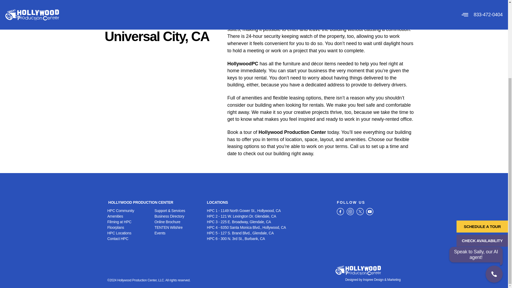 The image size is (512, 288). What do you see at coordinates (232, 22) in the screenshot?
I see `HPC` at bounding box center [232, 22].